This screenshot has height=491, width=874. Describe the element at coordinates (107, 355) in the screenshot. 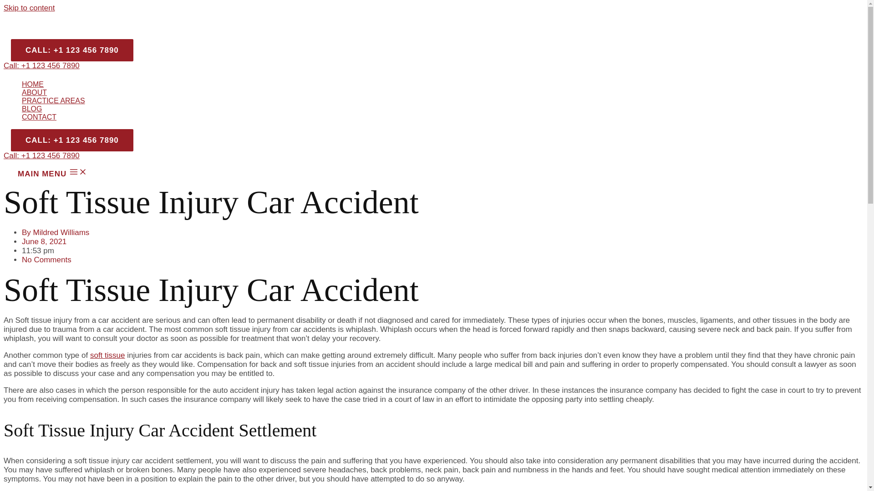

I see `soft tissue` at that location.